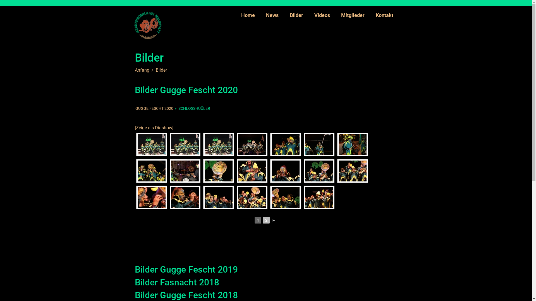 This screenshot has height=301, width=536. Describe the element at coordinates (154, 108) in the screenshot. I see `GUGGE FESCHT 2020` at that location.